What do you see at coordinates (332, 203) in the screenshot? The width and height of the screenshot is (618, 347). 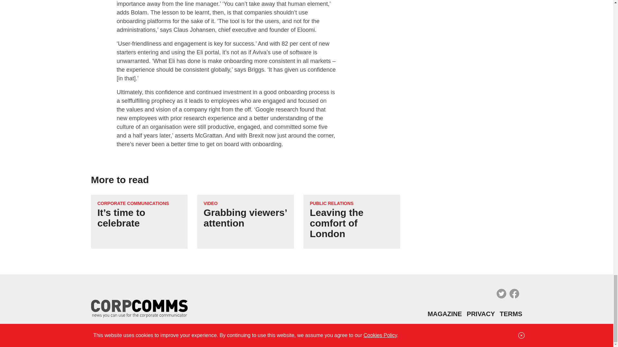 I see `PUBLIC RELATIONS` at bounding box center [332, 203].